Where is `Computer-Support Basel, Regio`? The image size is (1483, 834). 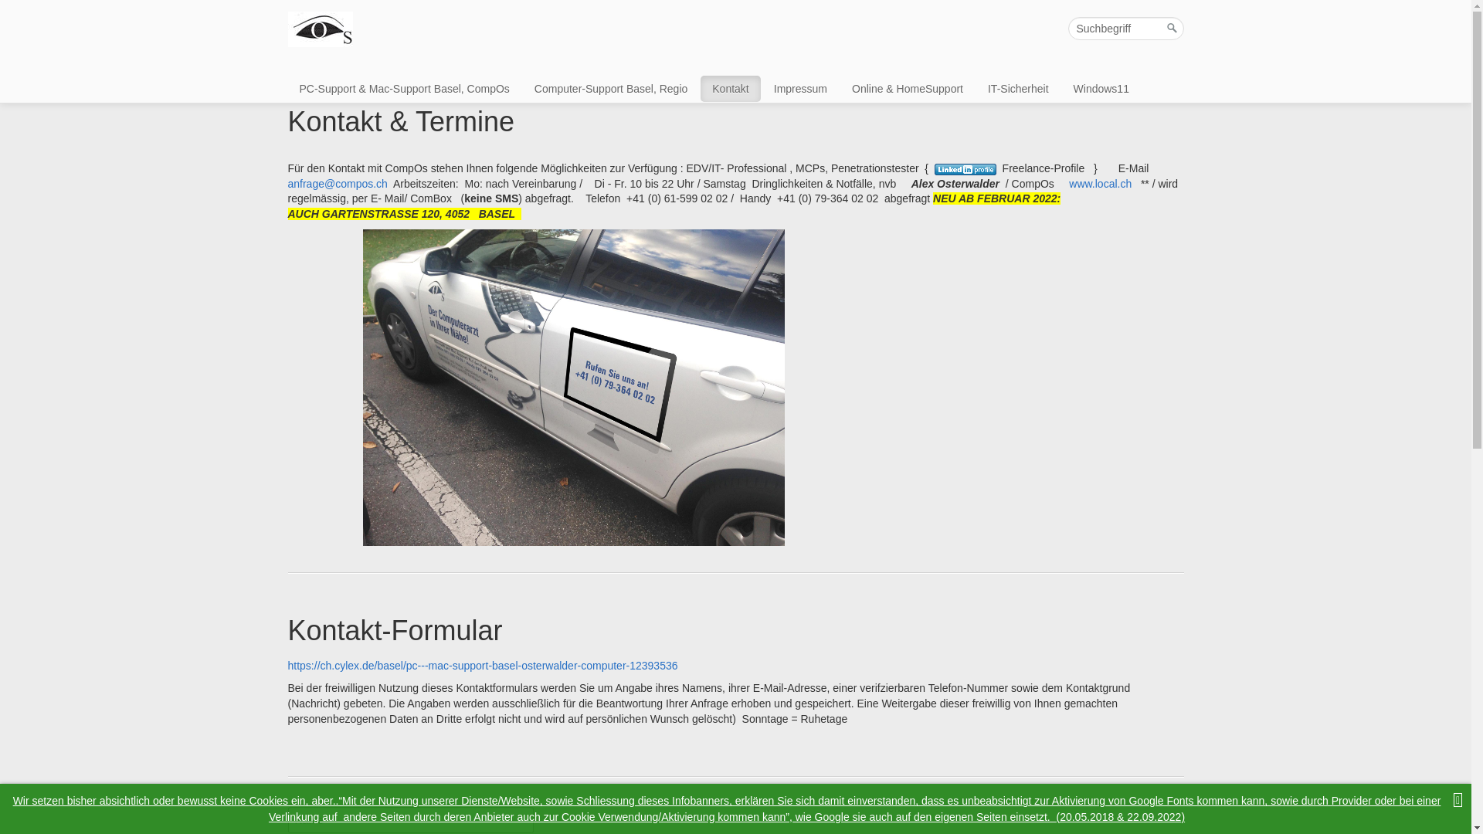 Computer-Support Basel, Regio is located at coordinates (611, 89).